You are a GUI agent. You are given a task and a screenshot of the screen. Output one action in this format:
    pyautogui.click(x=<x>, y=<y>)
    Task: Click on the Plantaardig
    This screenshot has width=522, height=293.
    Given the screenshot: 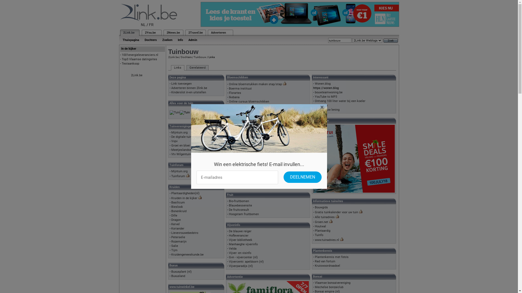 What is the action you would take?
    pyautogui.click(x=322, y=231)
    